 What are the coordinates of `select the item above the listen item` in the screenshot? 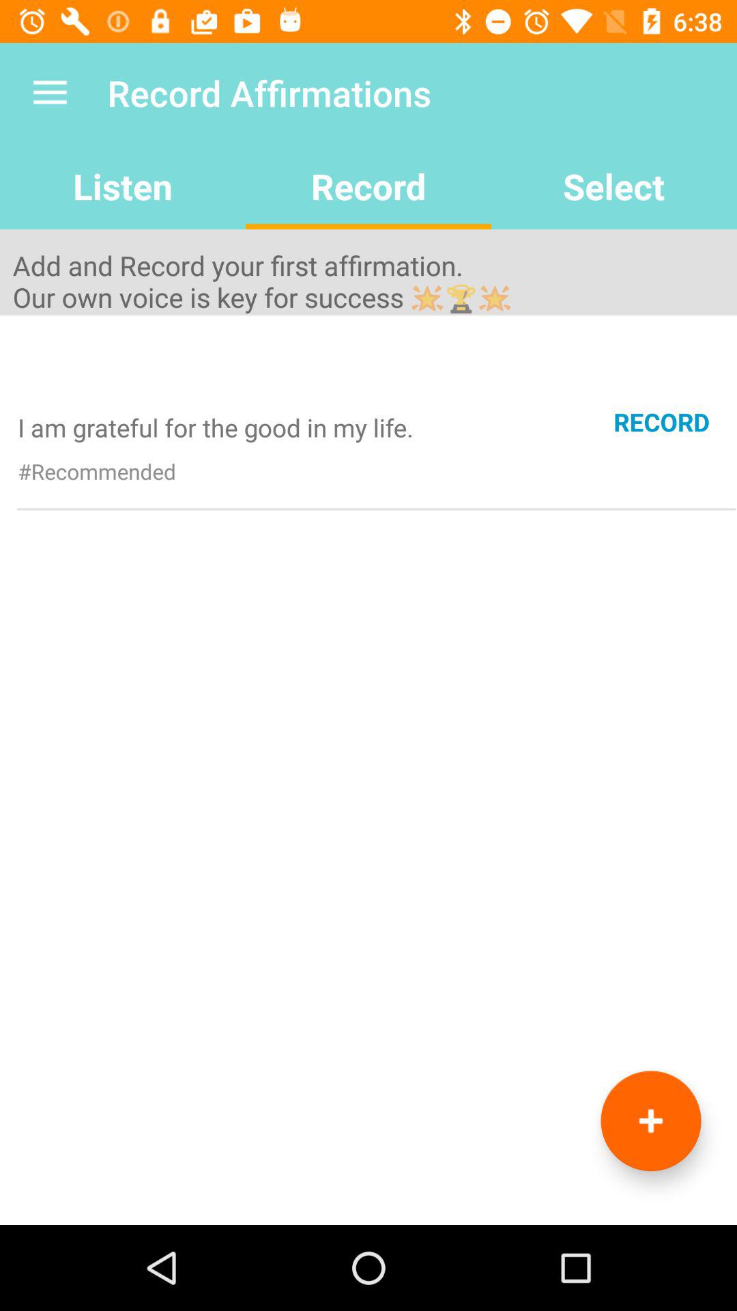 It's located at (50, 93).